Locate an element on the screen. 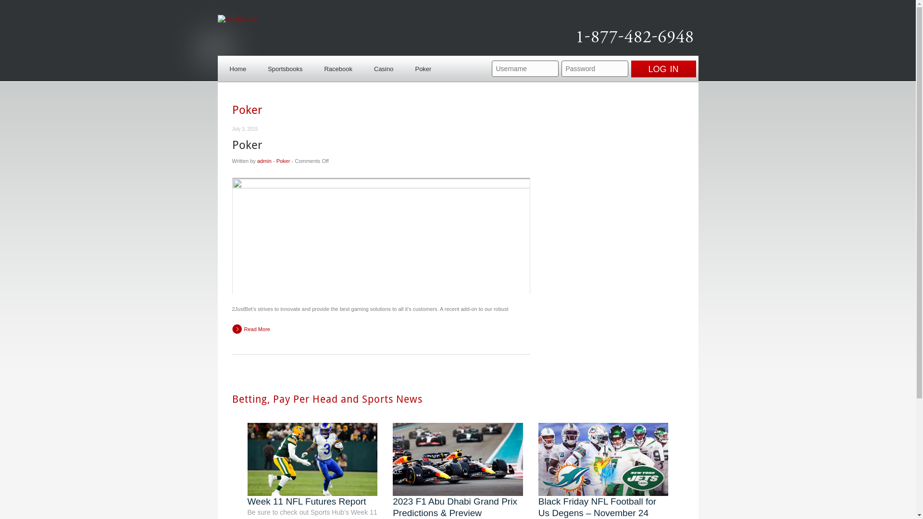 The width and height of the screenshot is (923, 519). LOG IN is located at coordinates (663, 69).